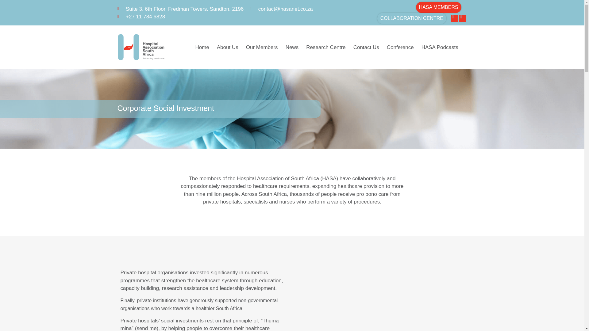 This screenshot has height=331, width=589. I want to click on About Us, so click(228, 47).